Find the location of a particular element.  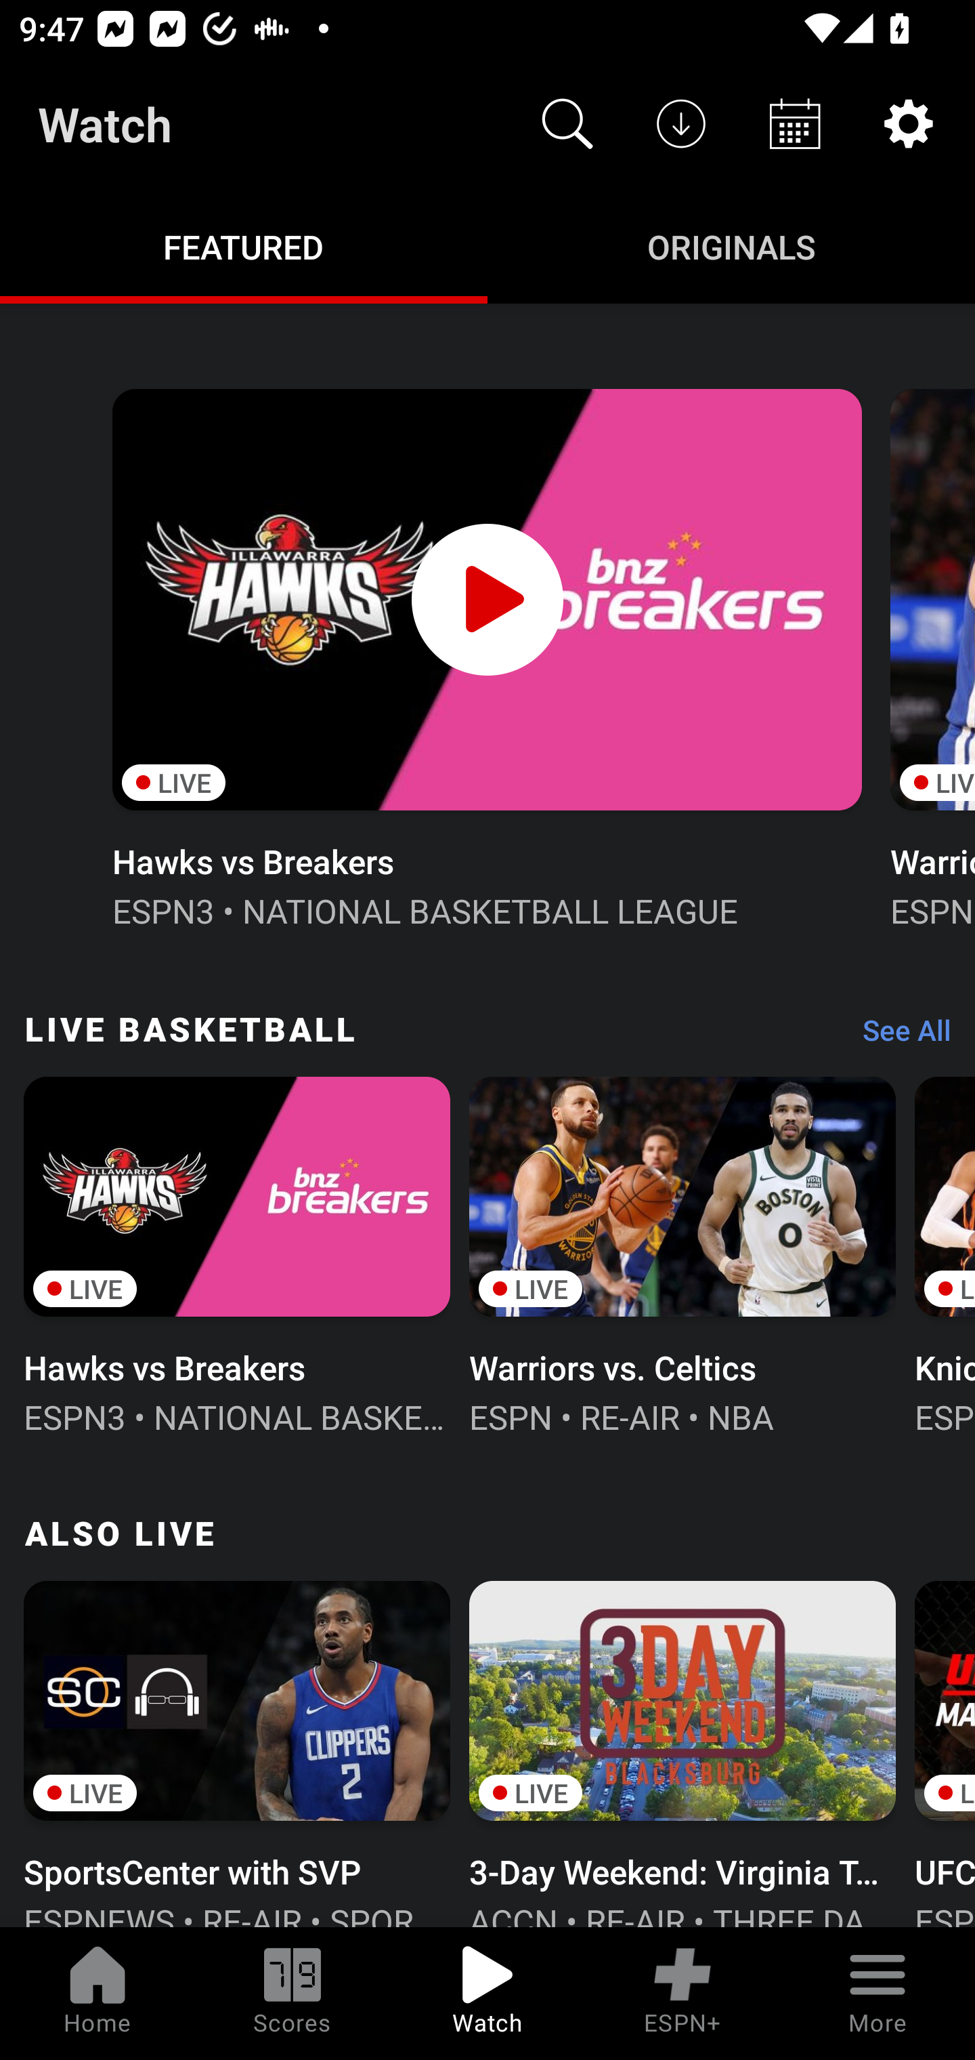

See All is located at coordinates (897, 1035).